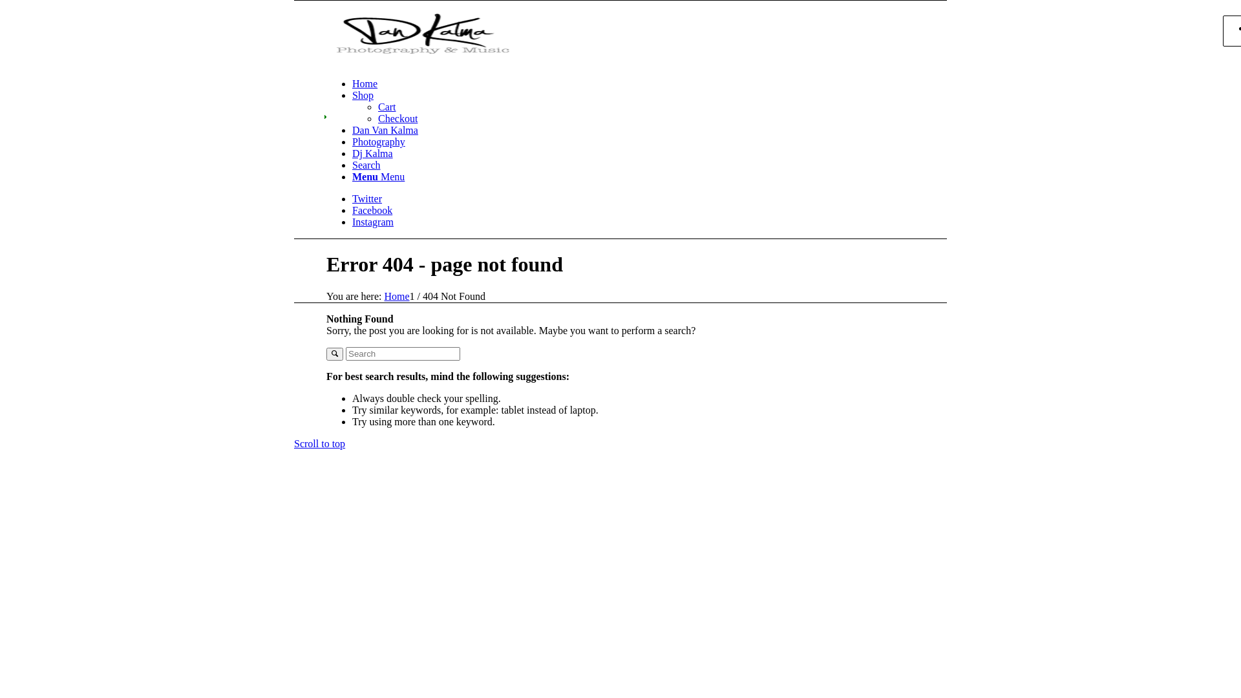 The width and height of the screenshot is (1241, 698). What do you see at coordinates (365, 84) in the screenshot?
I see `Home` at bounding box center [365, 84].